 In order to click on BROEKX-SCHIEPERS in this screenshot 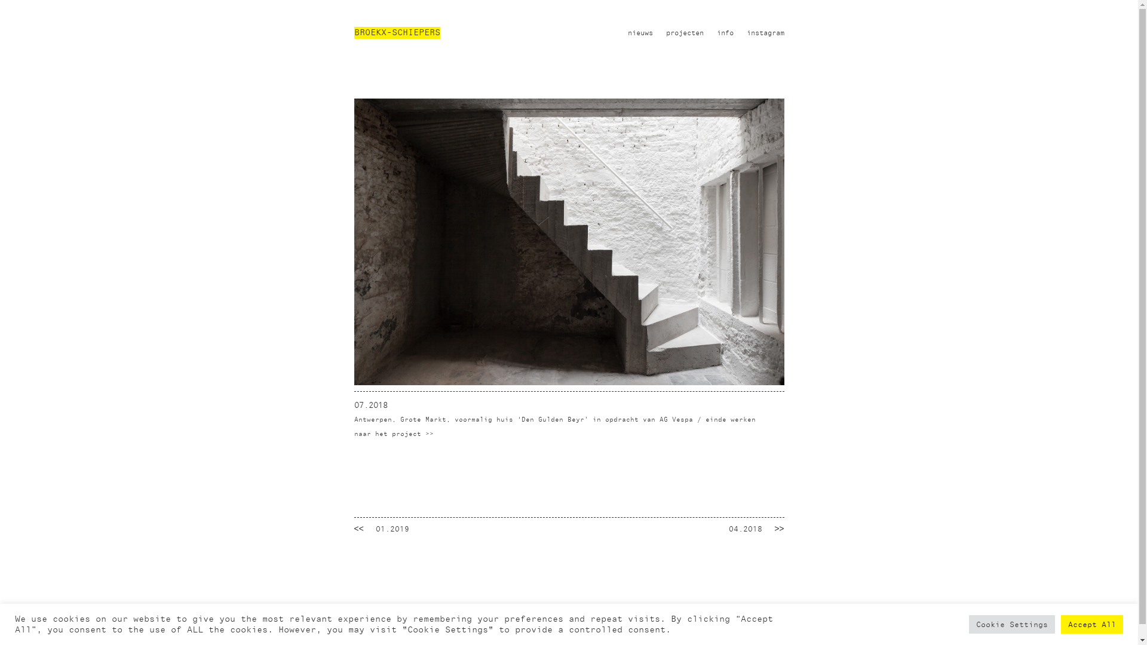, I will do `click(397, 33)`.